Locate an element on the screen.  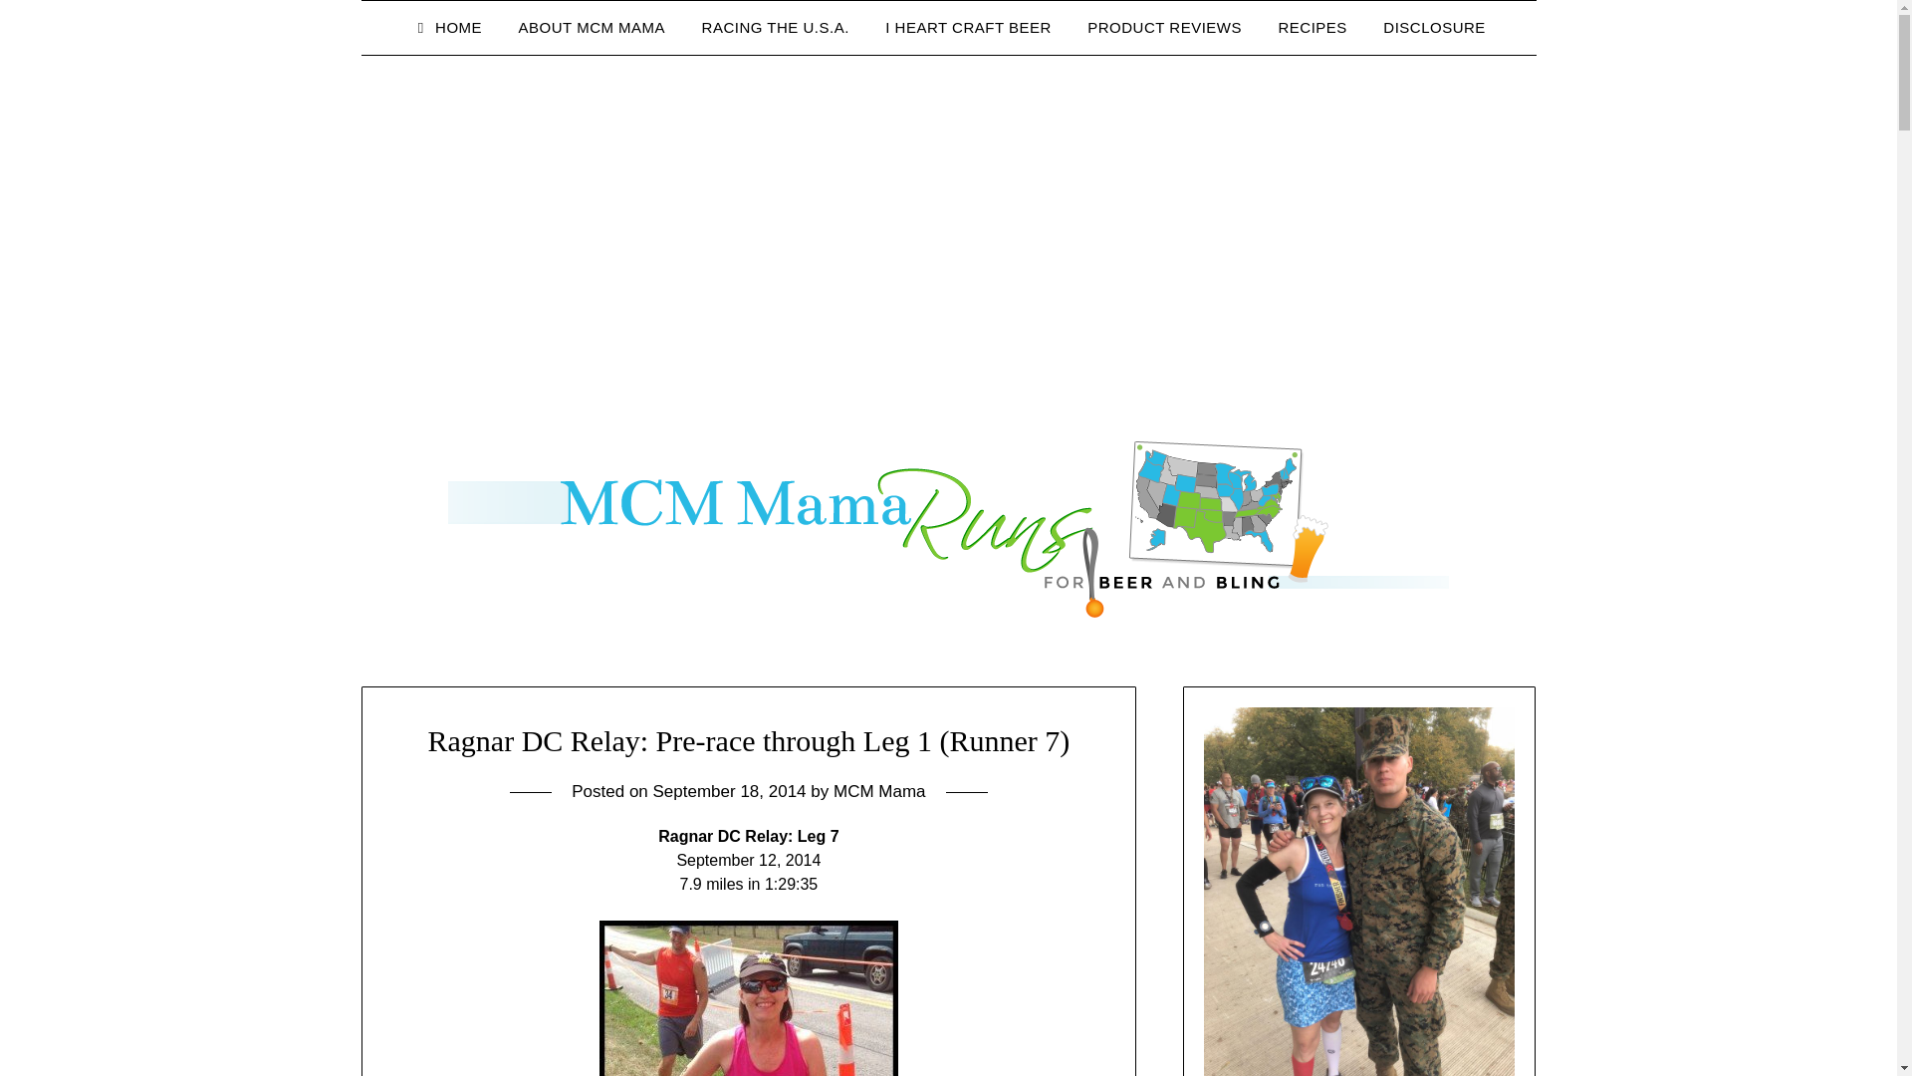
September 18, 2014 is located at coordinates (730, 791).